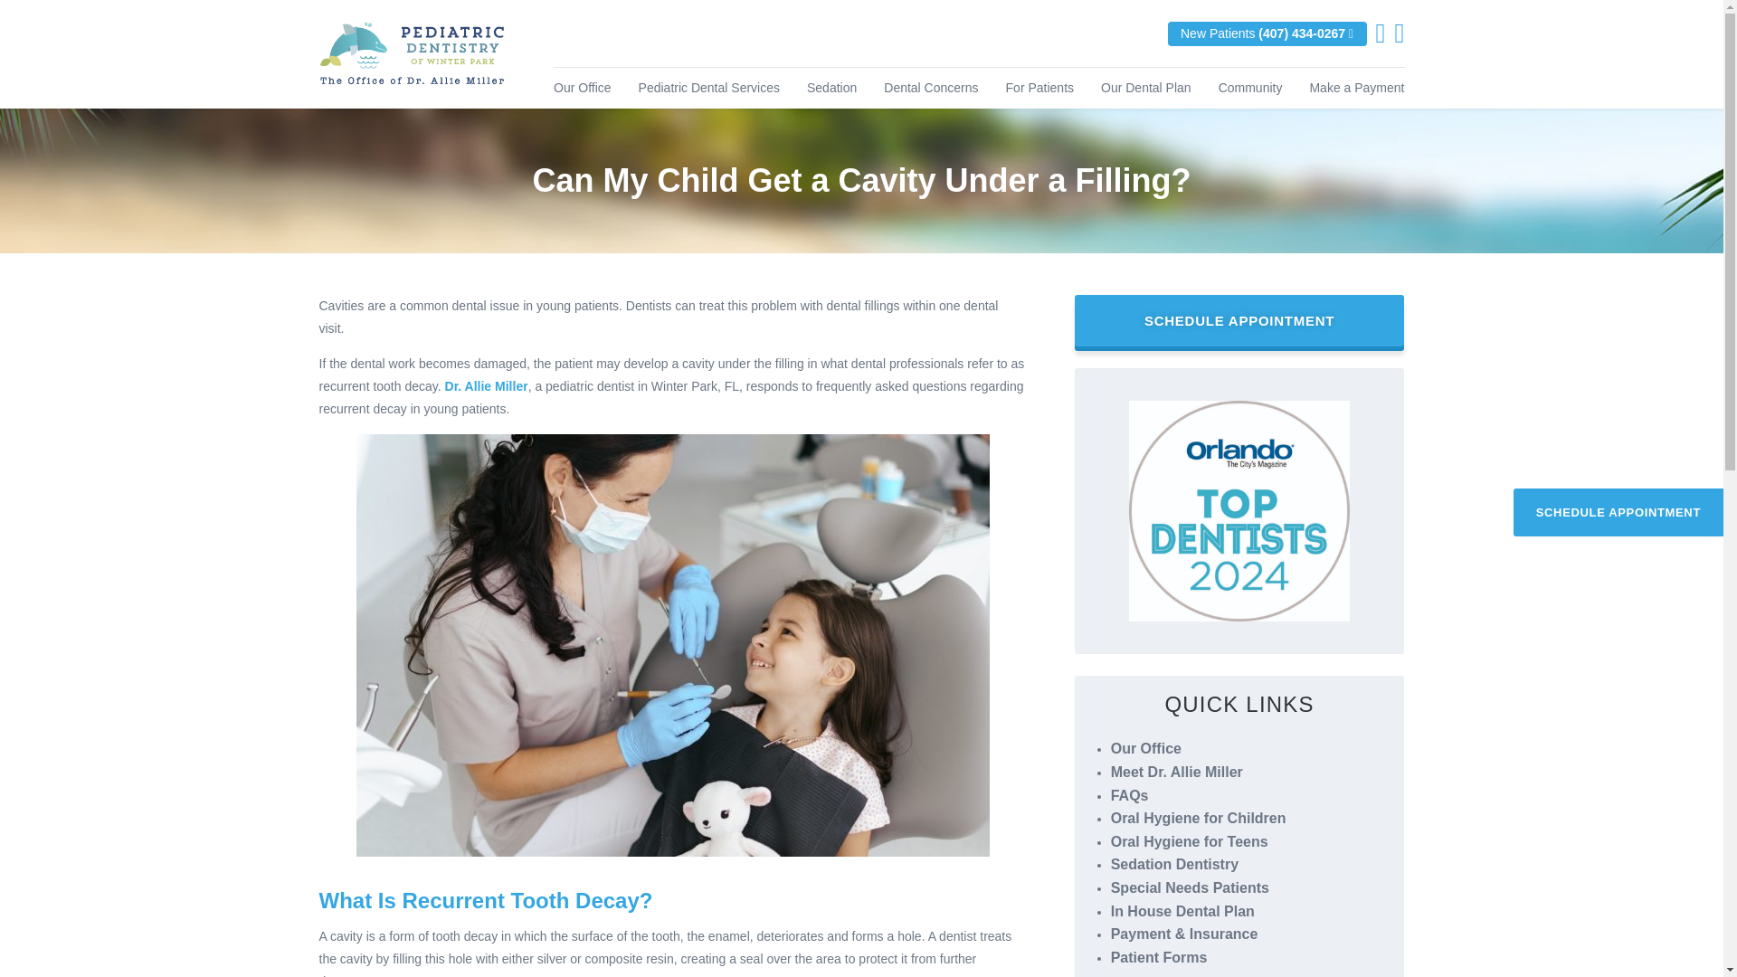 The height and width of the screenshot is (977, 1737). I want to click on Pediatric Dental Services, so click(709, 87).